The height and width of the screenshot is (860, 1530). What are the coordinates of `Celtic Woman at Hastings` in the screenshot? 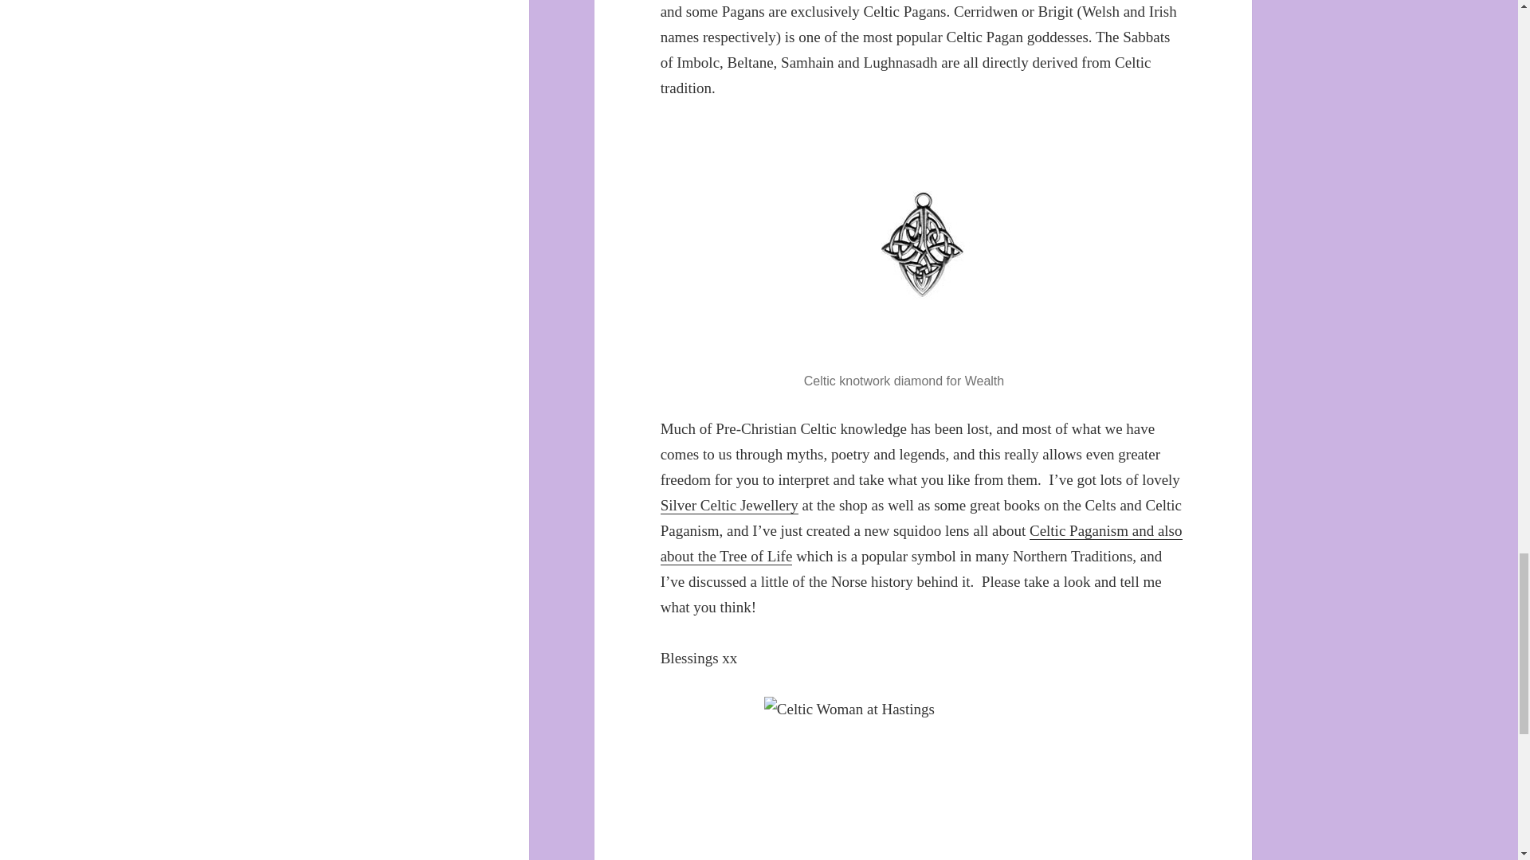 It's located at (923, 778).